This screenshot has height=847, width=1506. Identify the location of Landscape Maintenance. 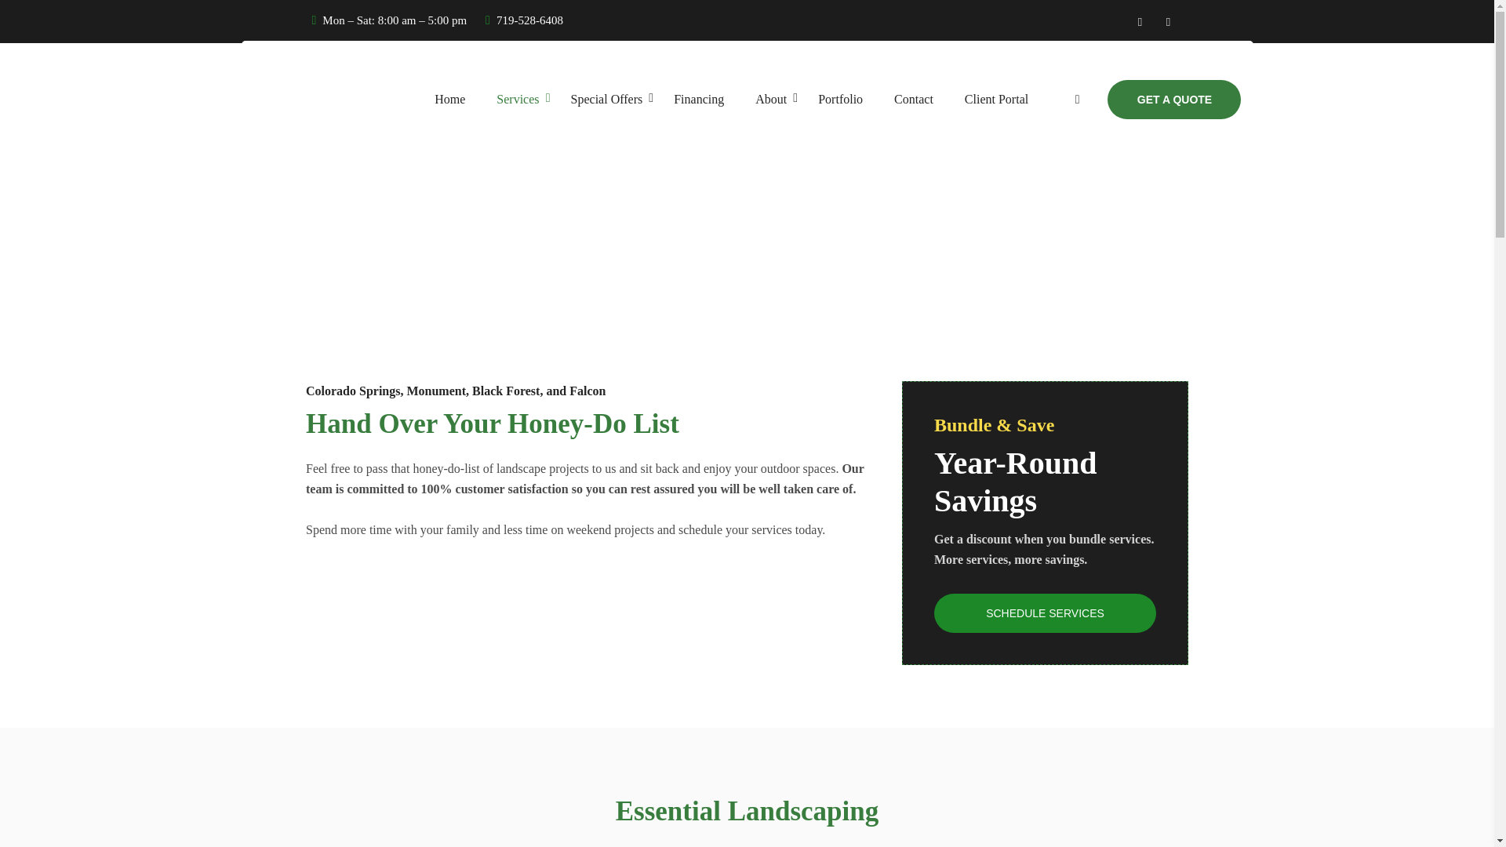
(707, 264).